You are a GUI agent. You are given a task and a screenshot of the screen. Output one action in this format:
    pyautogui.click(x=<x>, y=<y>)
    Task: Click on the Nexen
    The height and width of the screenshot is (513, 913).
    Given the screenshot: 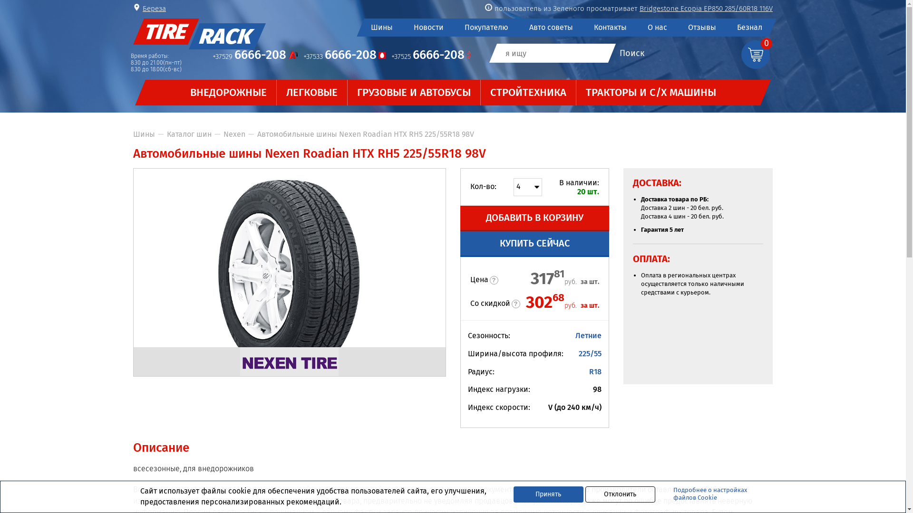 What is the action you would take?
    pyautogui.click(x=289, y=362)
    